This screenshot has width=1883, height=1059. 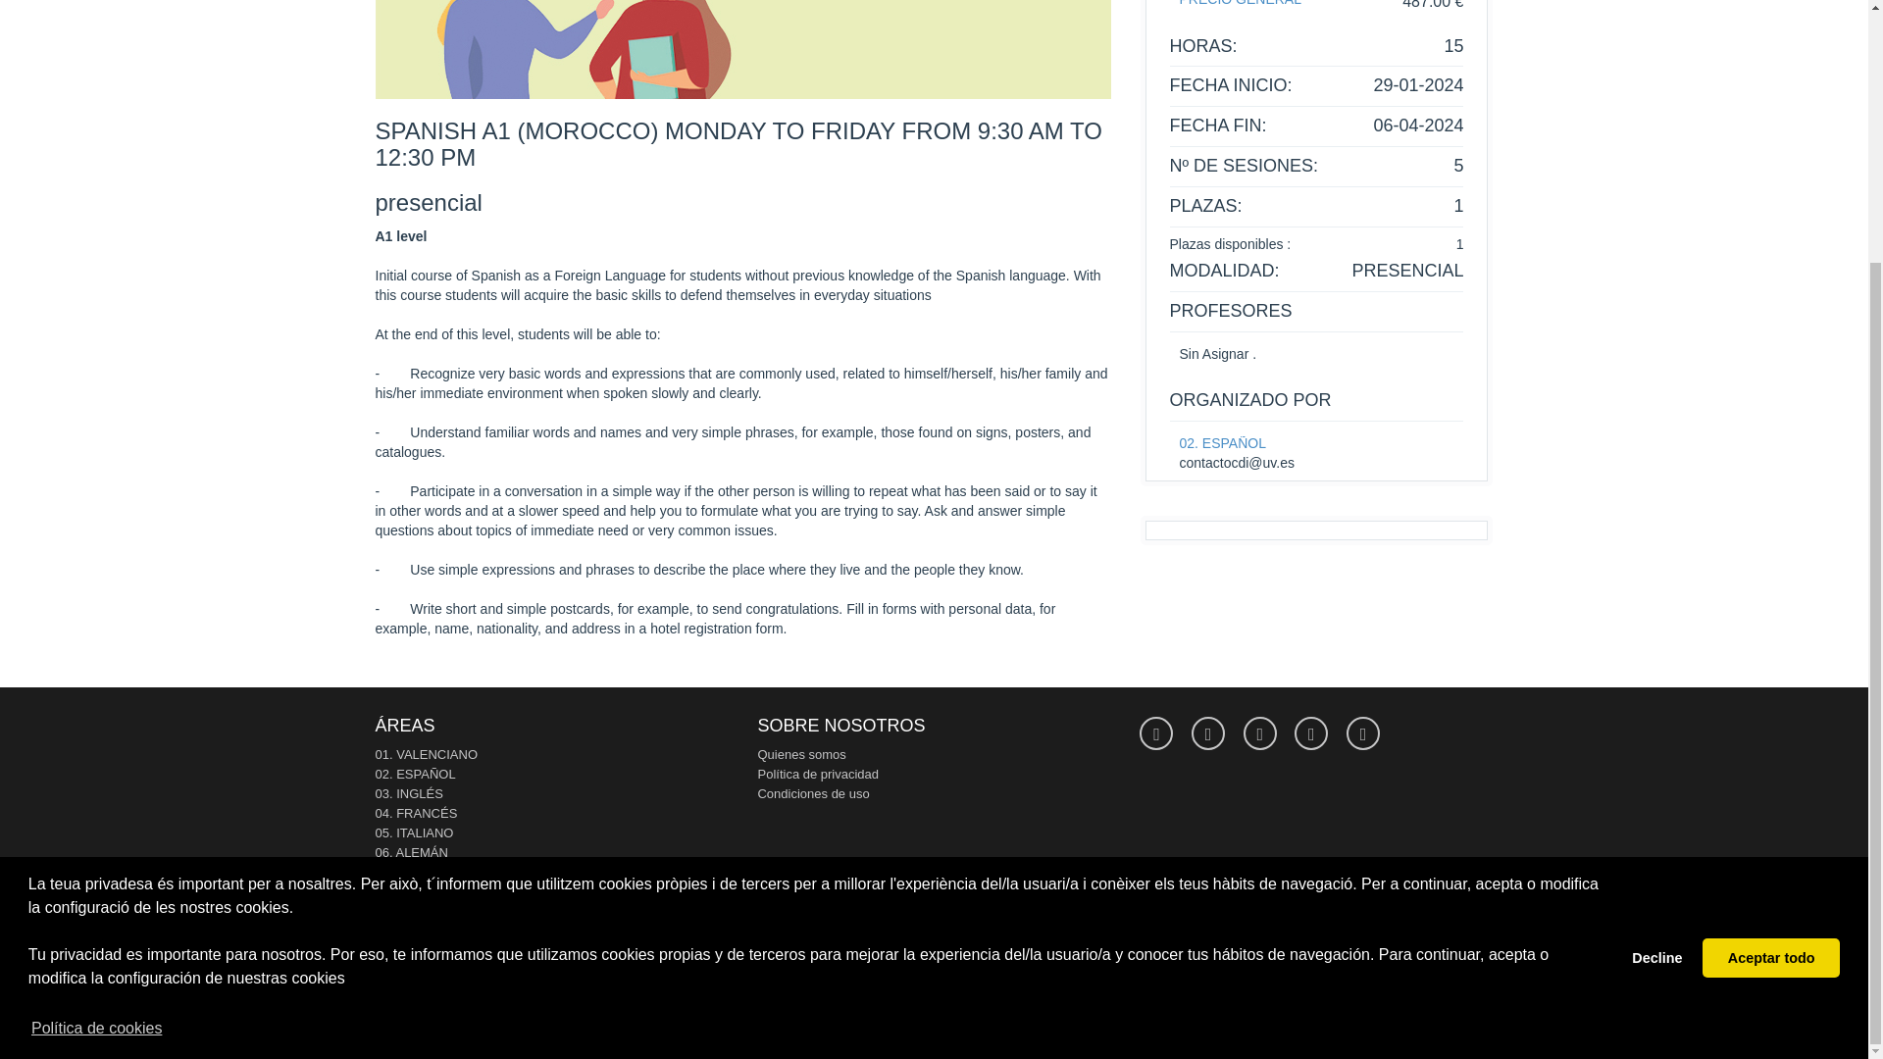 I want to click on PRECIO GENERAL, so click(x=1240, y=3).